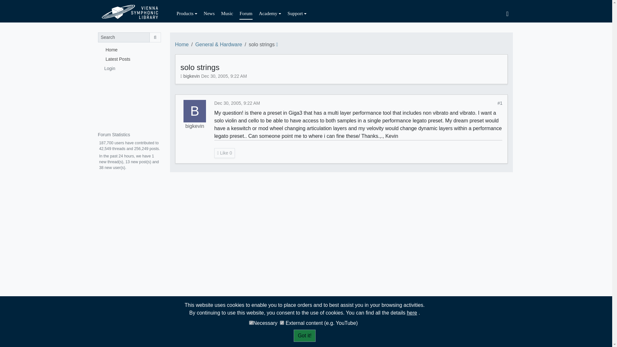 The image size is (617, 347). Describe the element at coordinates (195, 126) in the screenshot. I see `bigkevin` at that location.